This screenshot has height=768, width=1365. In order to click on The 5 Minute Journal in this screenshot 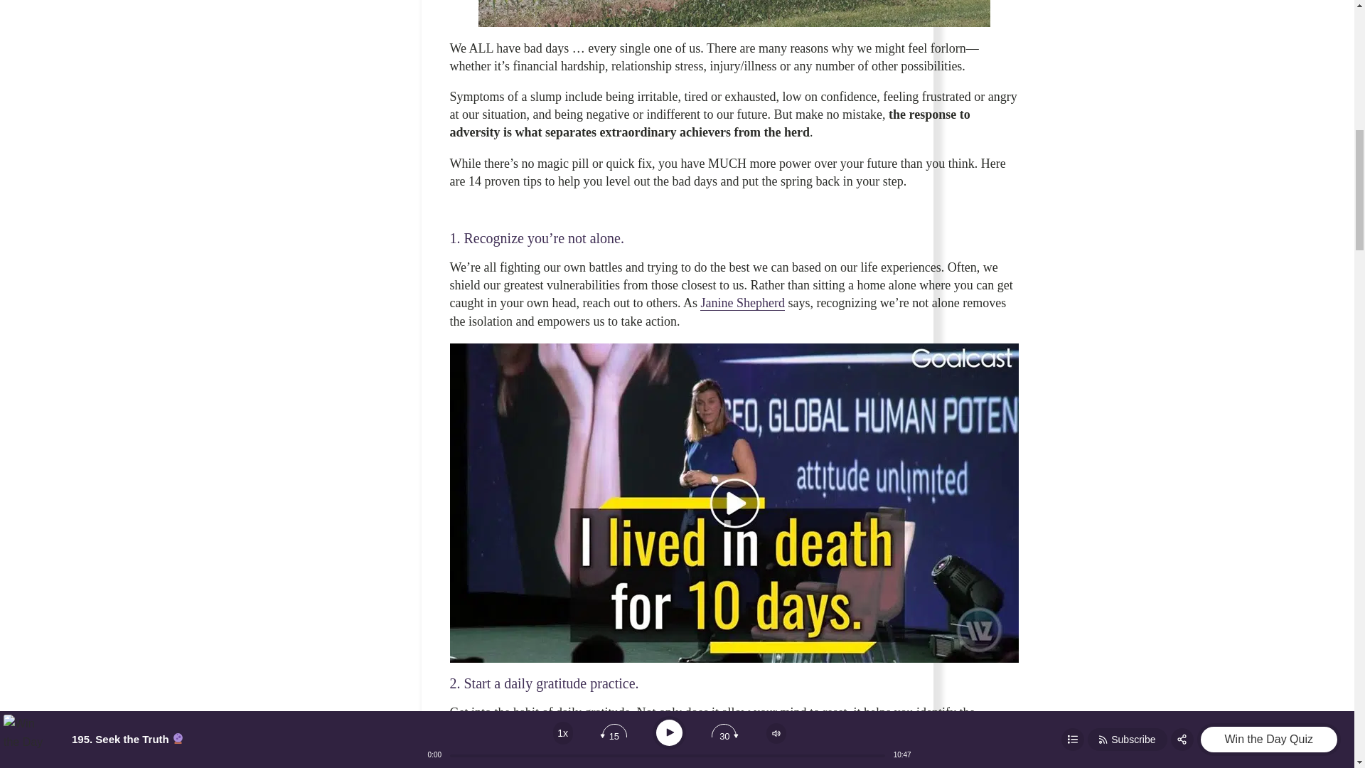, I will do `click(676, 764)`.